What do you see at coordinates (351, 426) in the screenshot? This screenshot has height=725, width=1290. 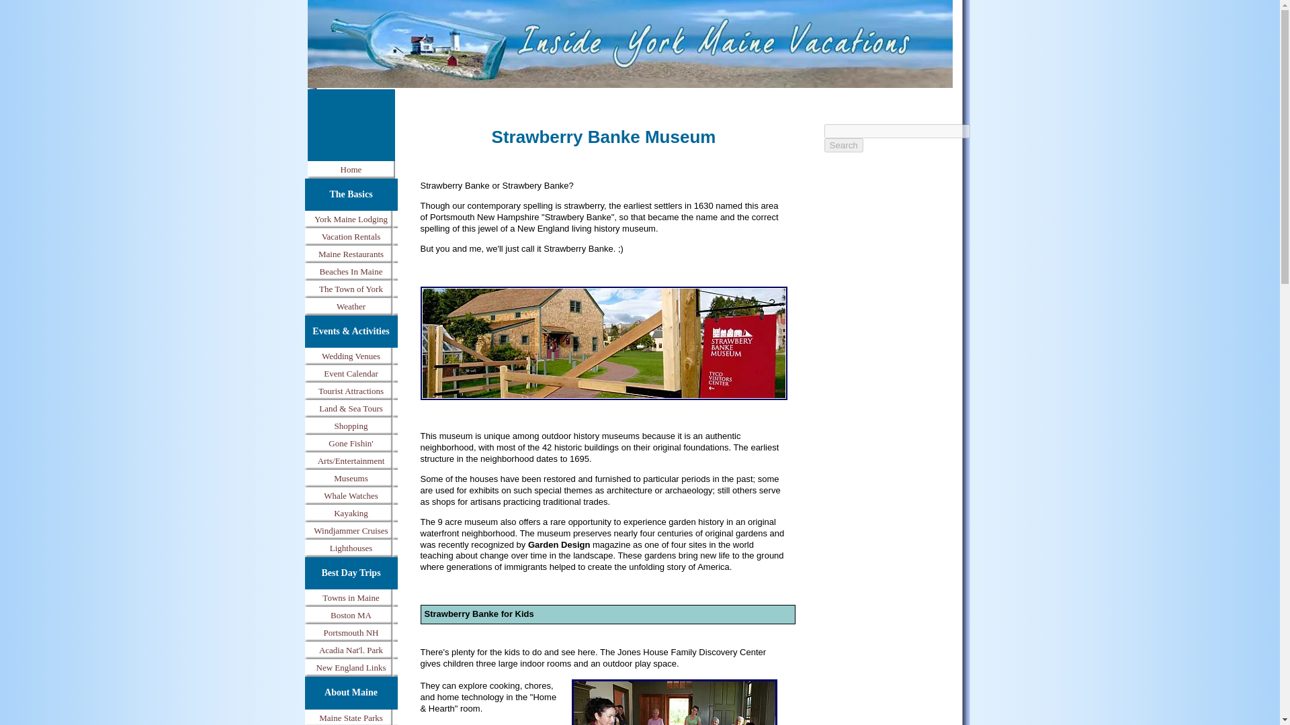 I see `Shopping` at bounding box center [351, 426].